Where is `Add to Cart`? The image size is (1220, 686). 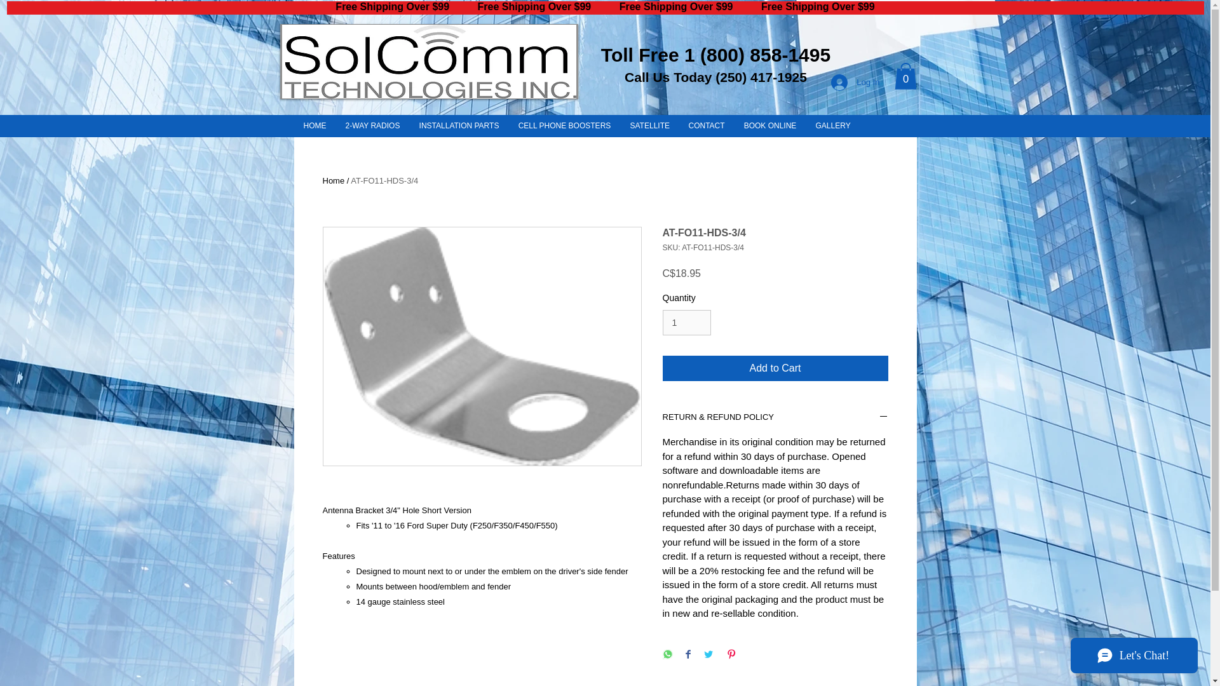
Add to Cart is located at coordinates (775, 368).